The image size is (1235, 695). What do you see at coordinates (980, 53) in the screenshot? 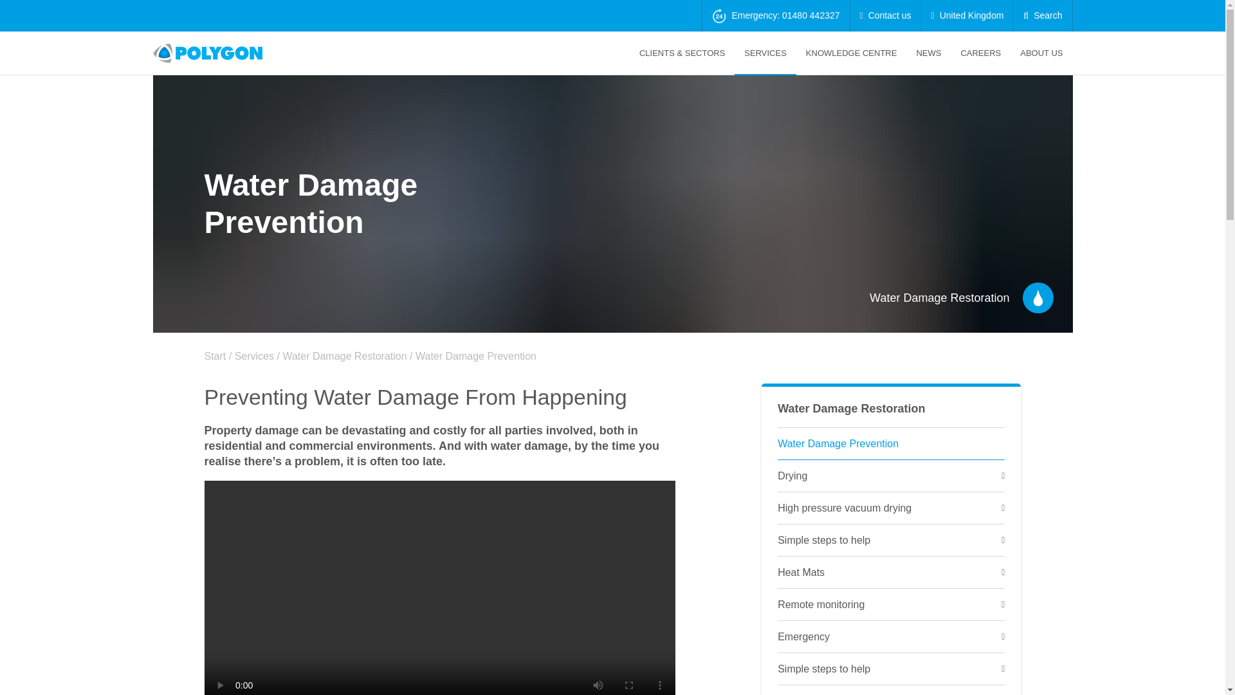
I see `Careers` at bounding box center [980, 53].